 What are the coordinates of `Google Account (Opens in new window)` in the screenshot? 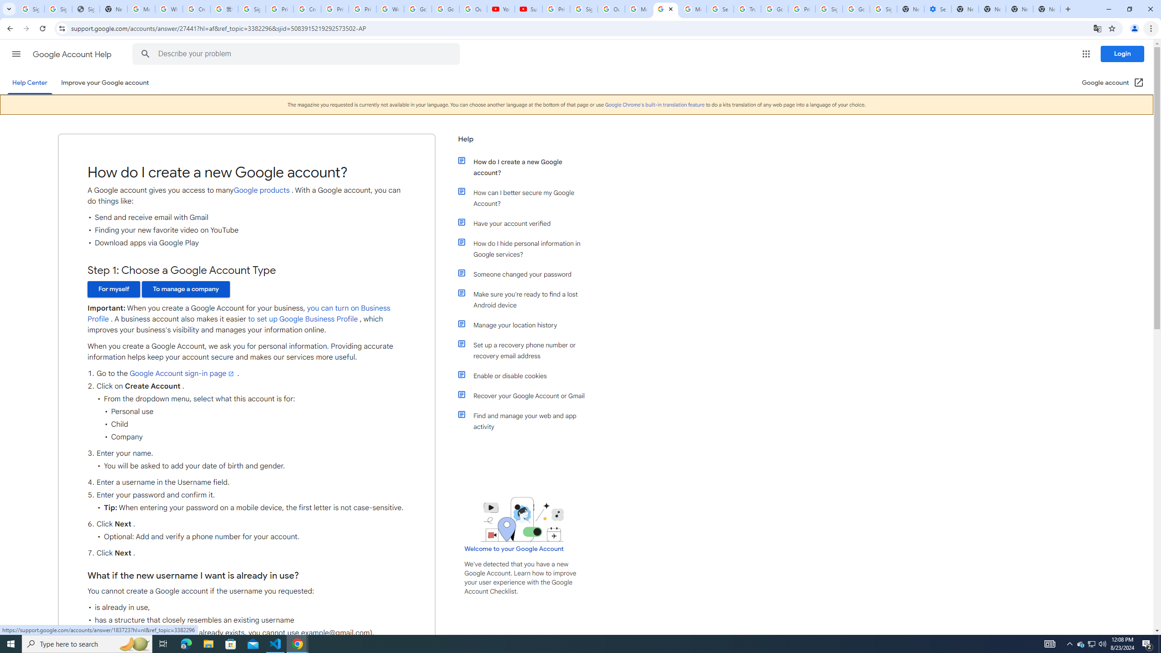 It's located at (1113, 83).